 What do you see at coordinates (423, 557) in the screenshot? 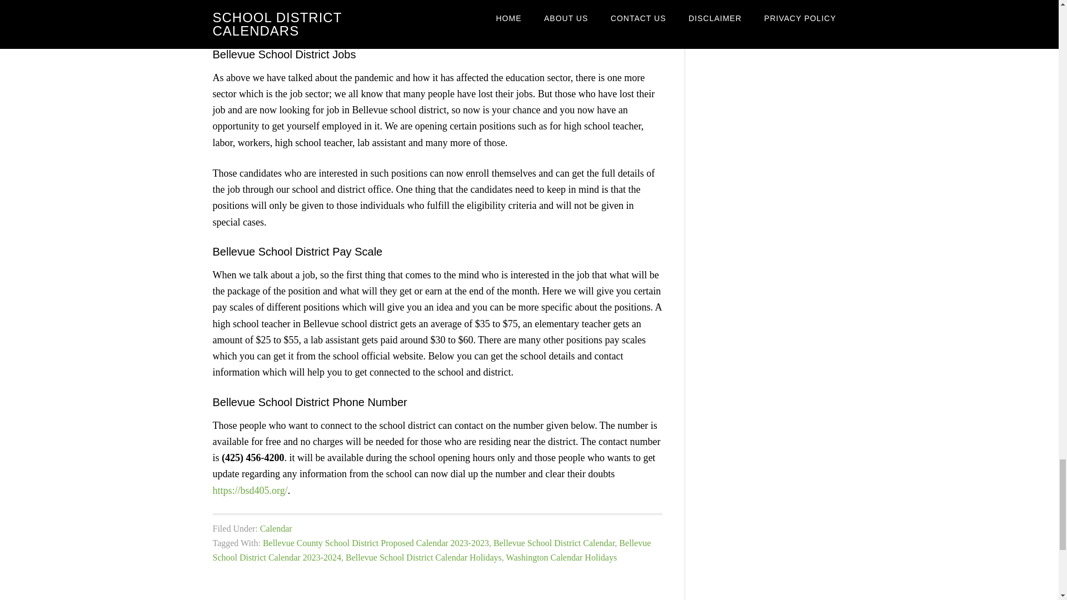
I see `Bellevue School District Calendar Holidays` at bounding box center [423, 557].